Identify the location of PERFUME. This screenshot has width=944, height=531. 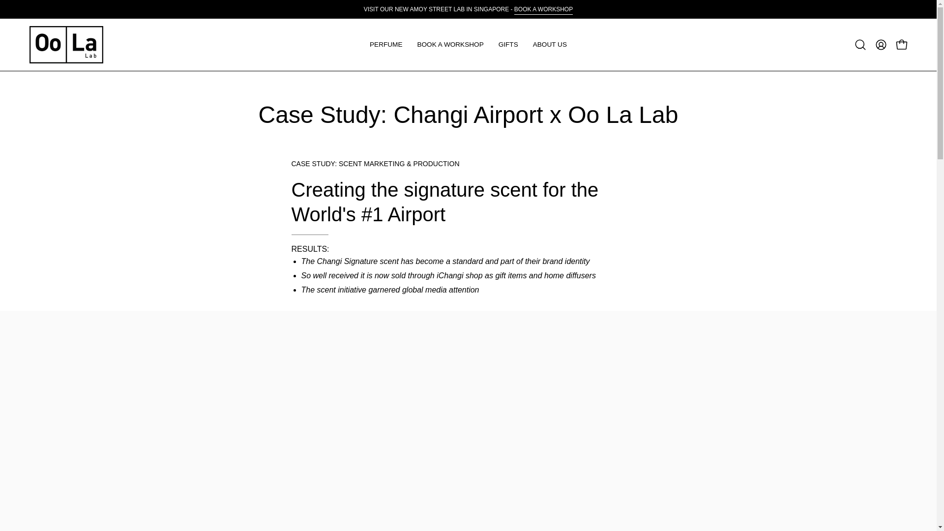
(386, 44).